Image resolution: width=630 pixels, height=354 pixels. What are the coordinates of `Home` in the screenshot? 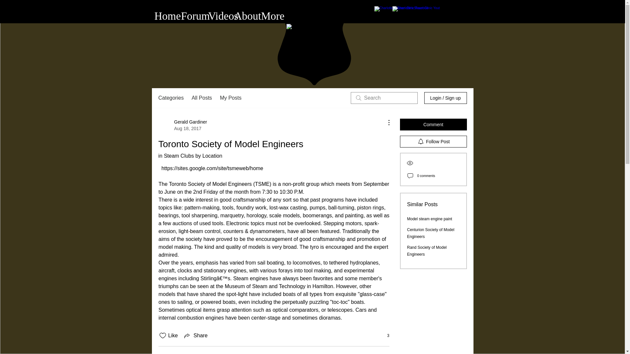 It's located at (163, 16).